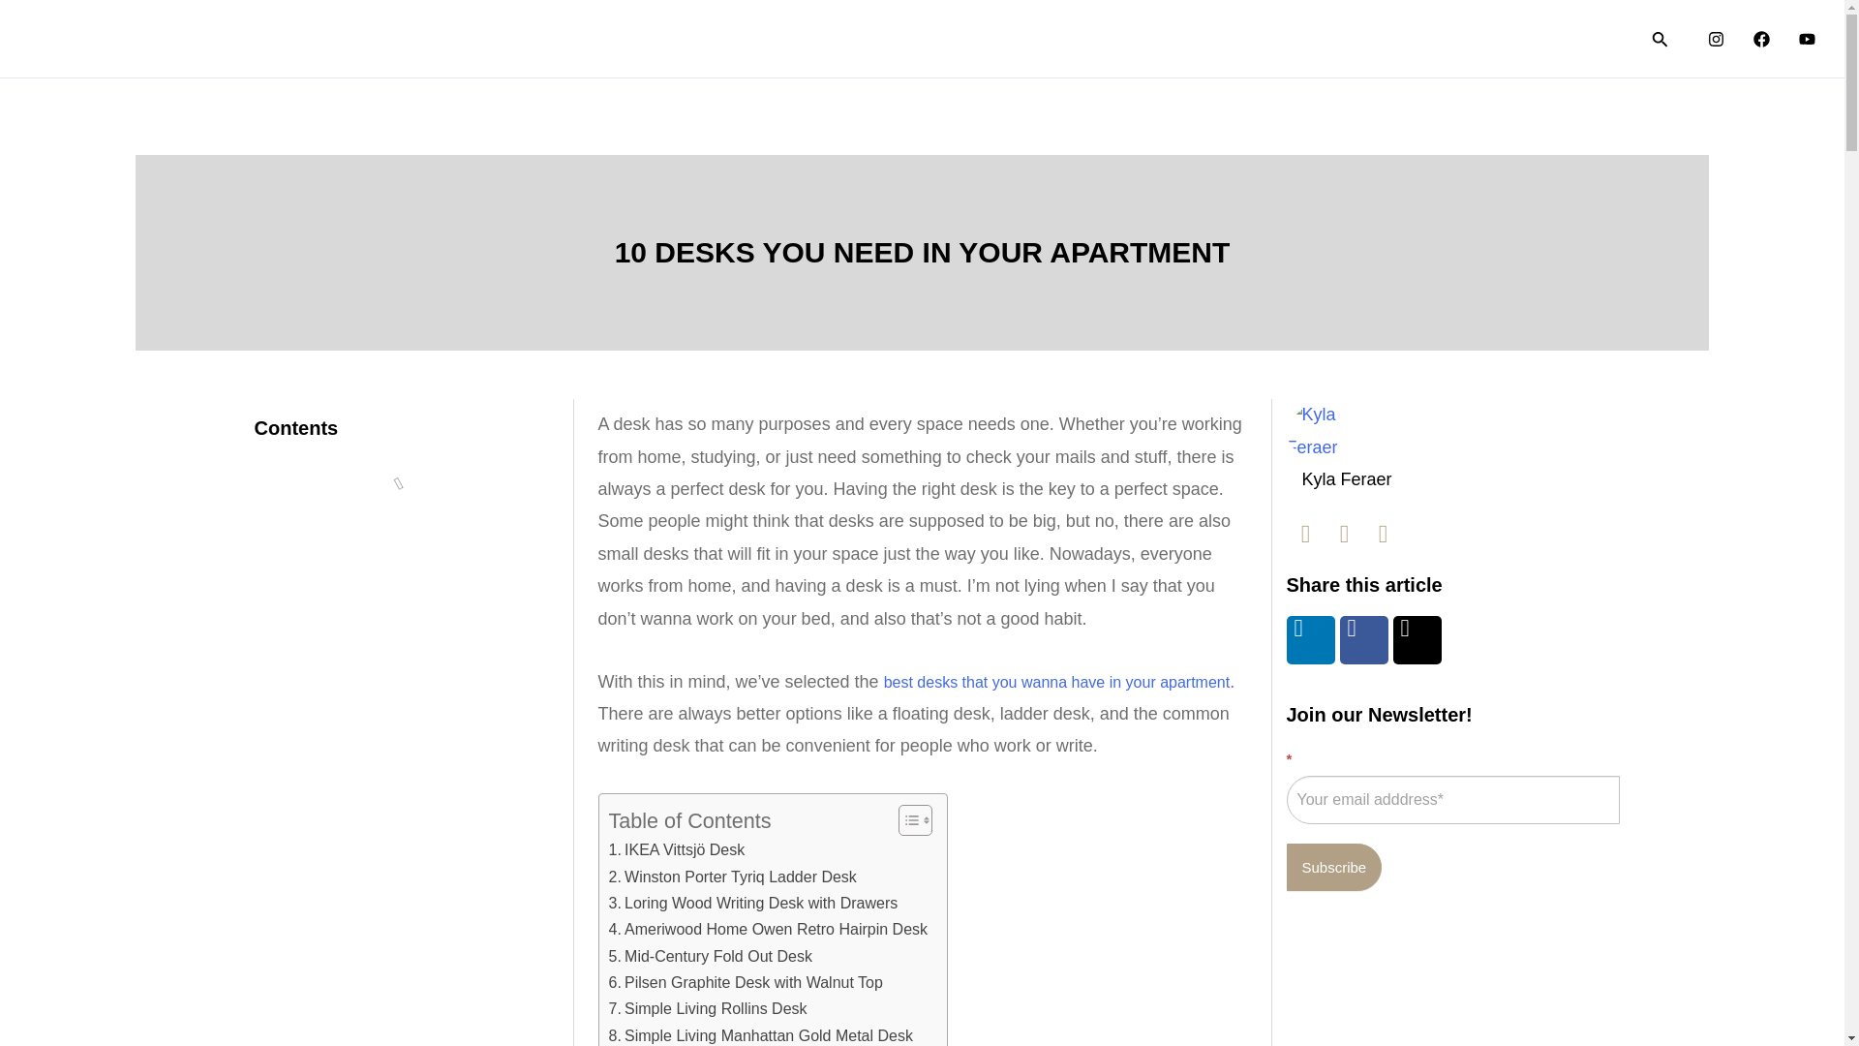 The height and width of the screenshot is (1046, 1859). I want to click on Simple Living Manhattan Gold Metal Desk, so click(759, 1034).